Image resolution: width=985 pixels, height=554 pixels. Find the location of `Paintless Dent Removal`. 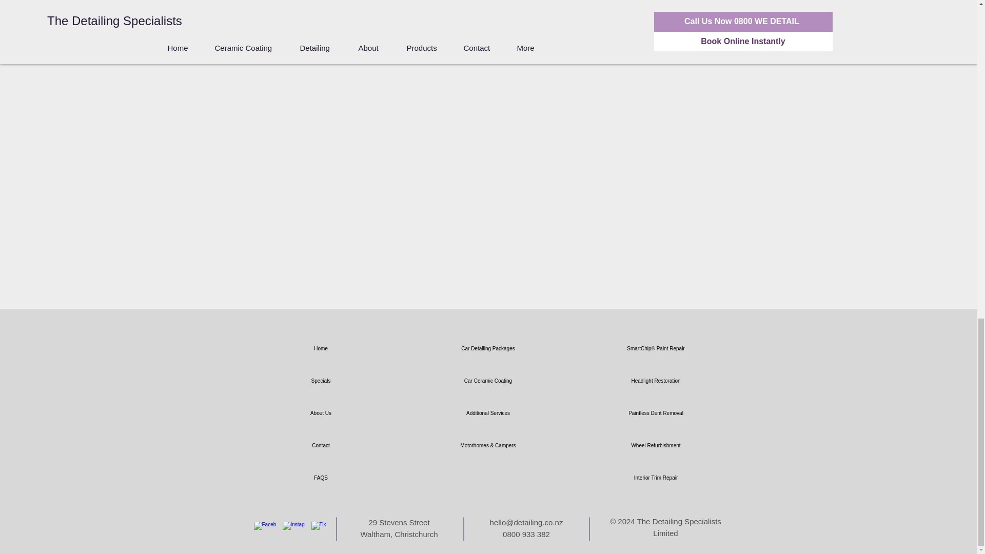

Paintless Dent Removal is located at coordinates (656, 413).